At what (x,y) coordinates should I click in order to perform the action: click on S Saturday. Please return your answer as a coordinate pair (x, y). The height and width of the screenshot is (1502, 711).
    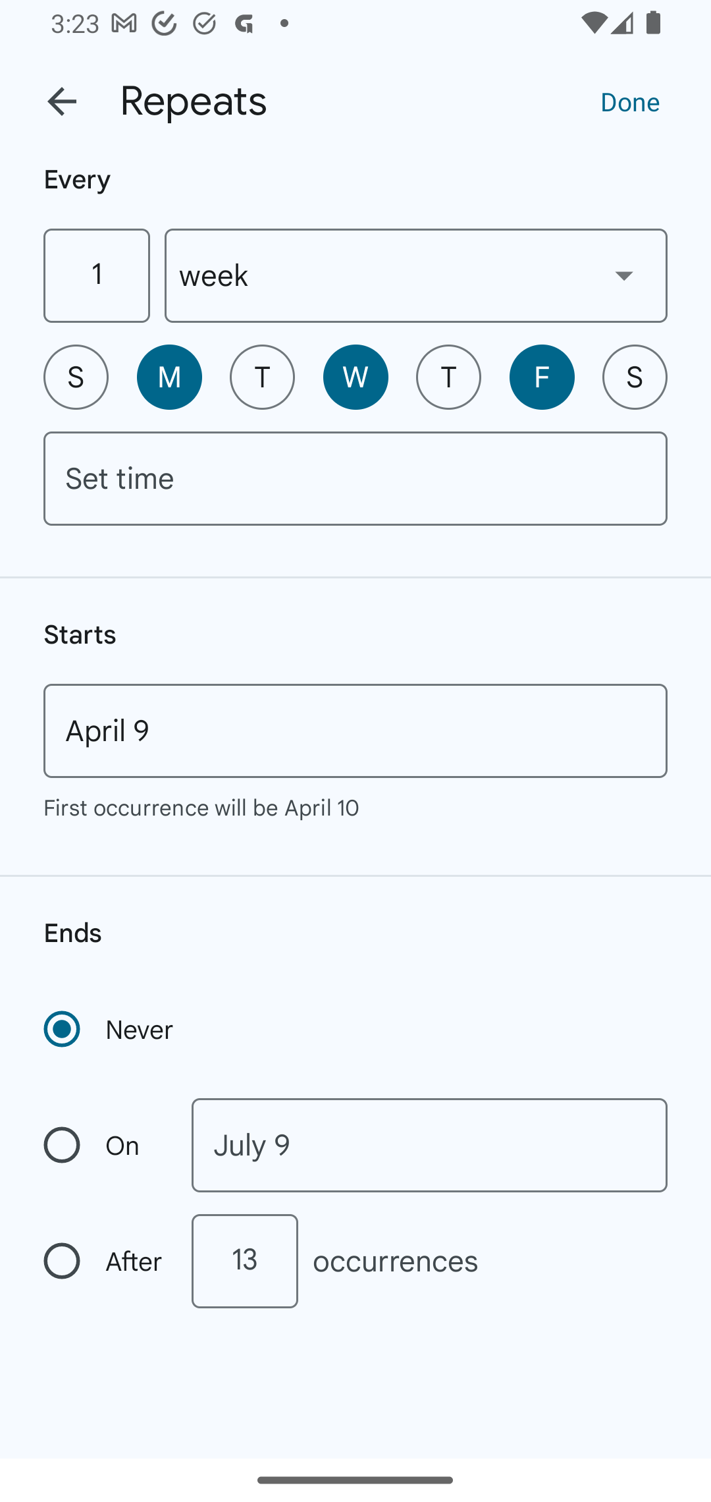
    Looking at the image, I should click on (635, 377).